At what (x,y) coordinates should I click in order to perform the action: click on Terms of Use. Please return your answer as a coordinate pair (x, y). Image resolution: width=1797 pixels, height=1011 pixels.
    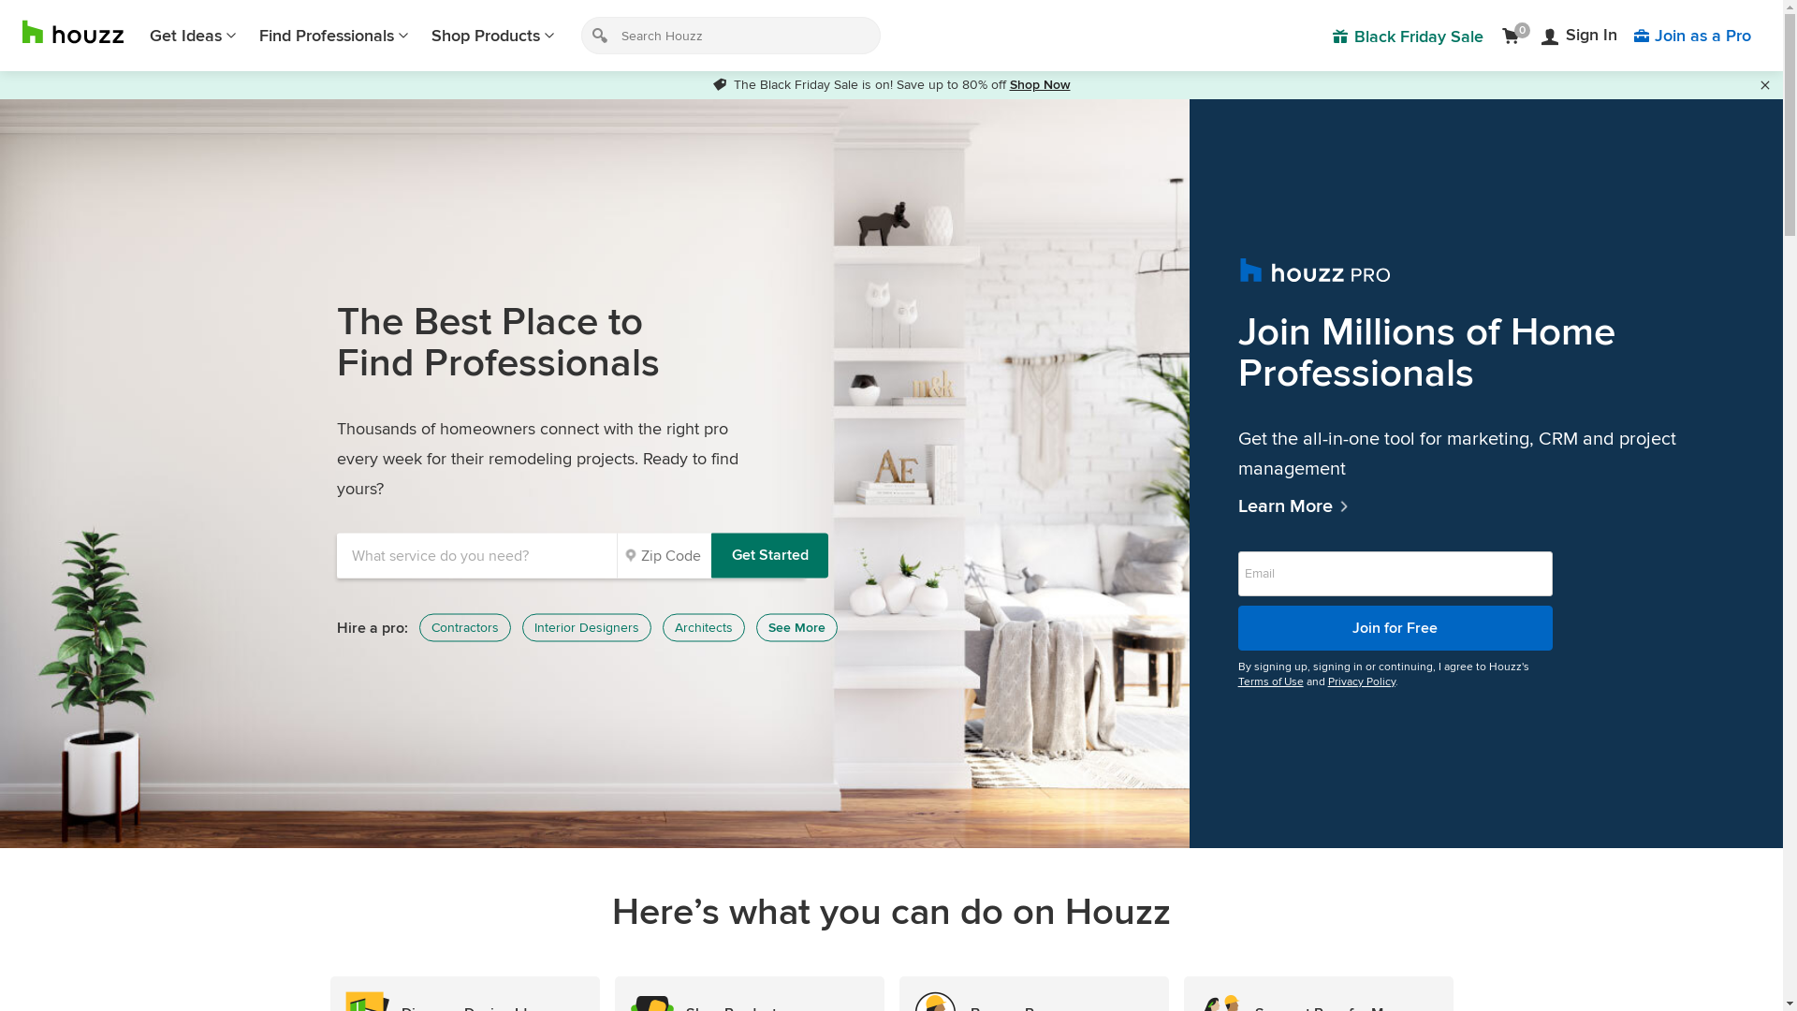
    Looking at the image, I should click on (1271, 681).